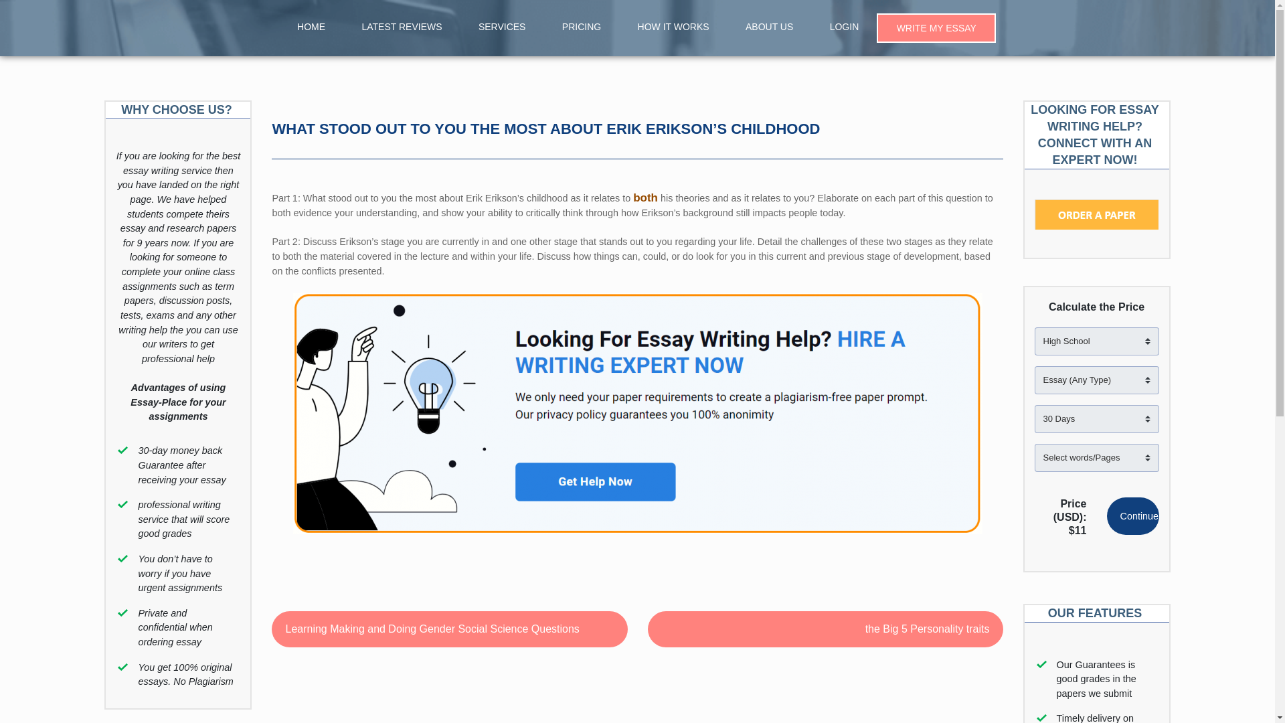 The width and height of the screenshot is (1285, 723). I want to click on Home, so click(311, 27).